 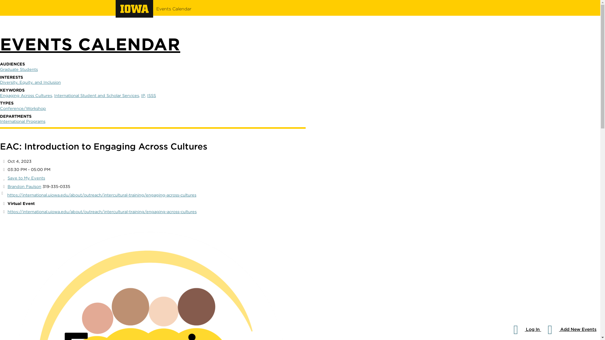 What do you see at coordinates (90, 44) in the screenshot?
I see `EVENTS CALENDAR` at bounding box center [90, 44].